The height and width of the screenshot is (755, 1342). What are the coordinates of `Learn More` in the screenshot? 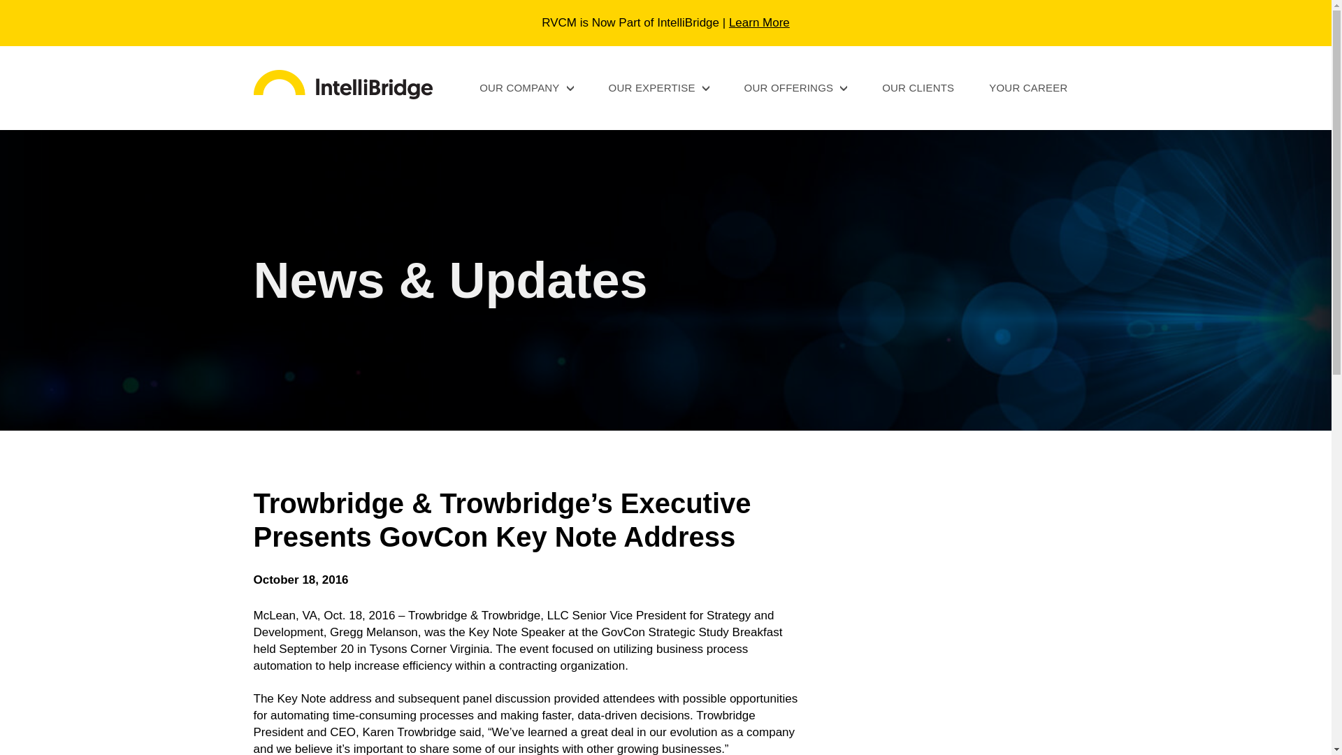 It's located at (759, 22).